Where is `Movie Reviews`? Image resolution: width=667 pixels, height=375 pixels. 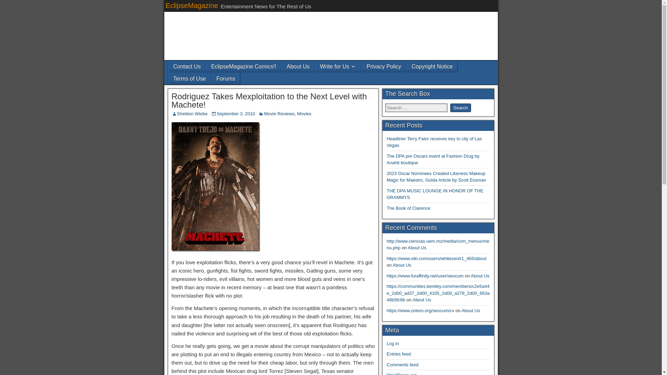
Movie Reviews is located at coordinates (279, 113).